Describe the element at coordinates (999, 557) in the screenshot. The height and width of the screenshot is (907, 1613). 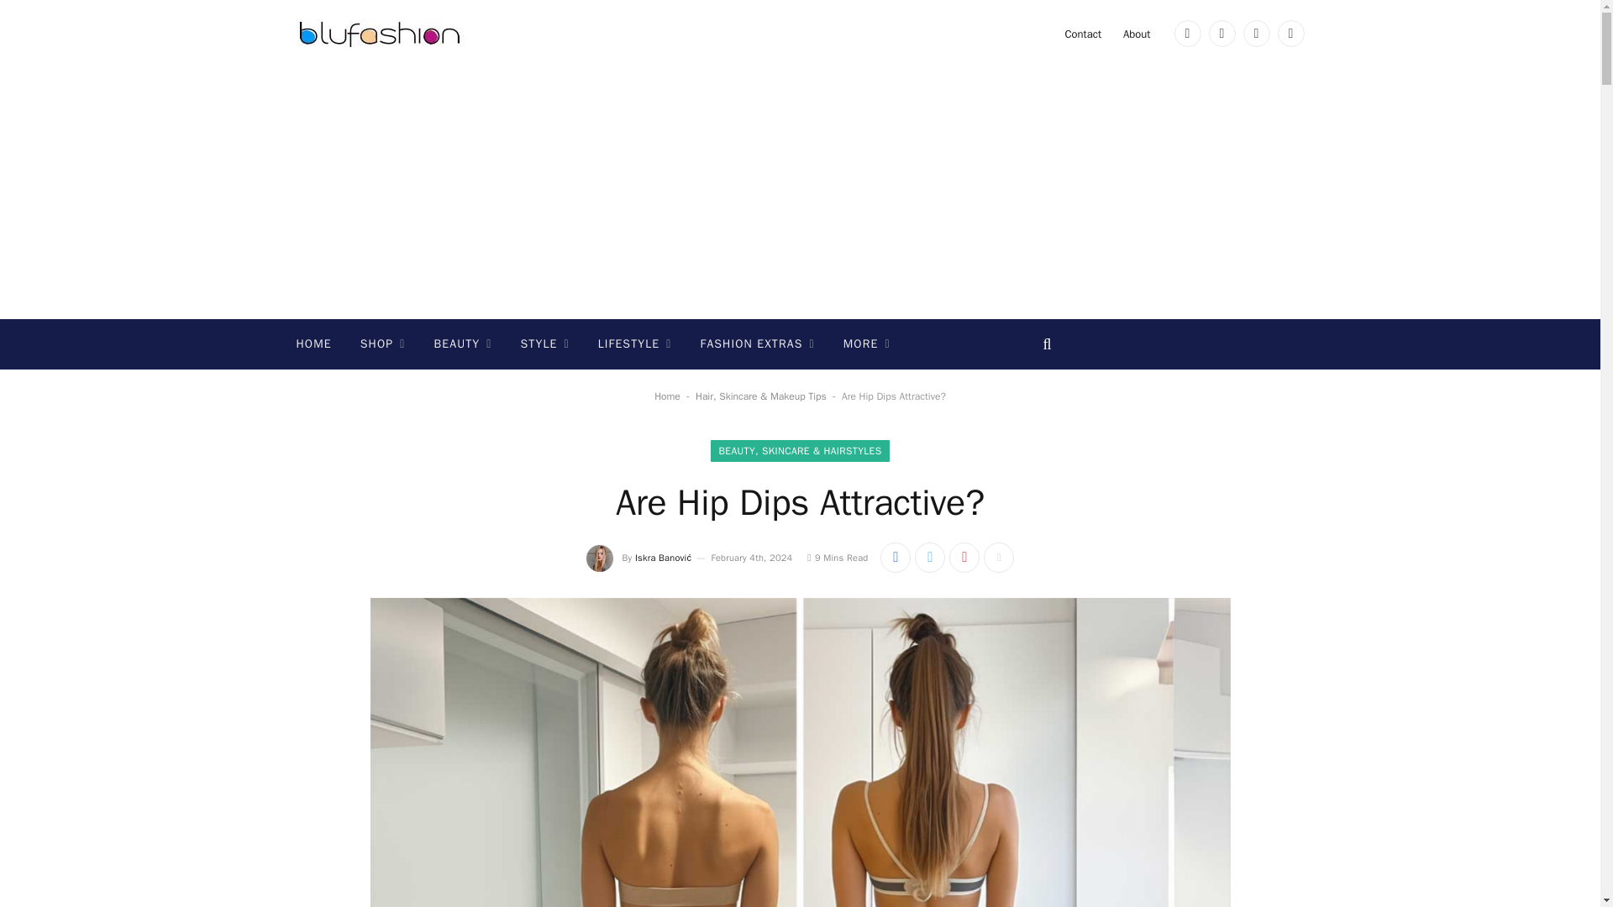
I see `Show More Social Sharing` at that location.